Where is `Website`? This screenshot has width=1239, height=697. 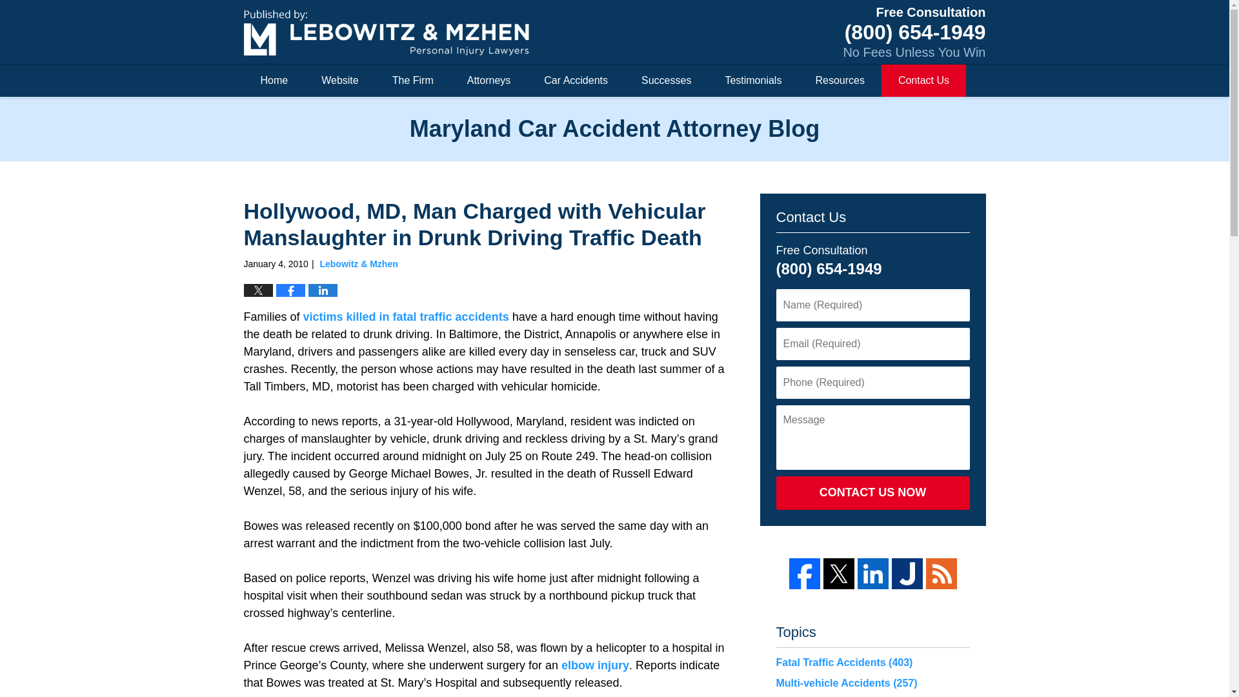 Website is located at coordinates (339, 81).